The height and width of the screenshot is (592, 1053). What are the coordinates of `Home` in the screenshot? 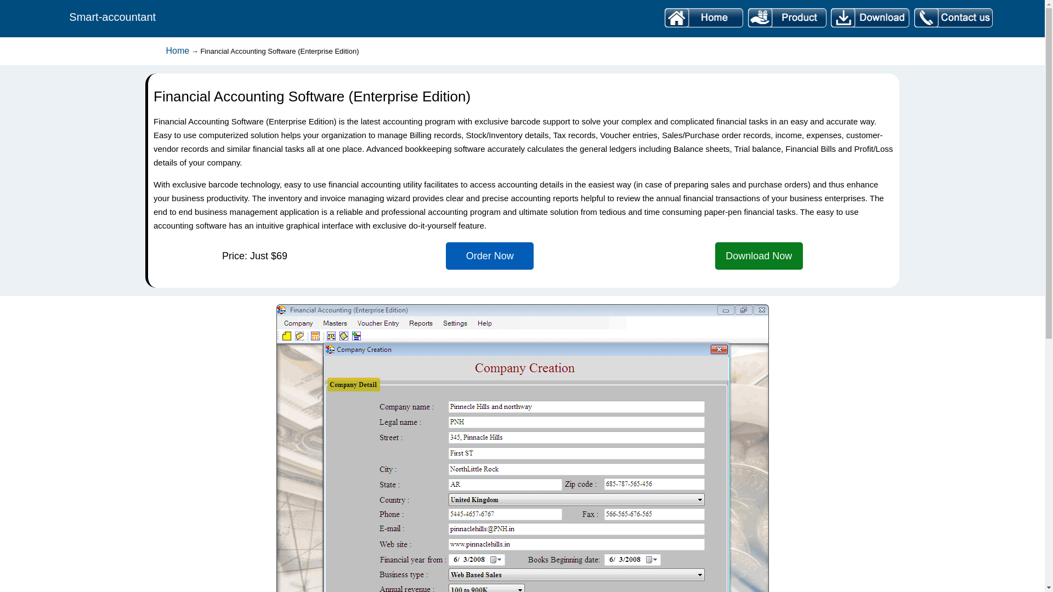 It's located at (704, 27).